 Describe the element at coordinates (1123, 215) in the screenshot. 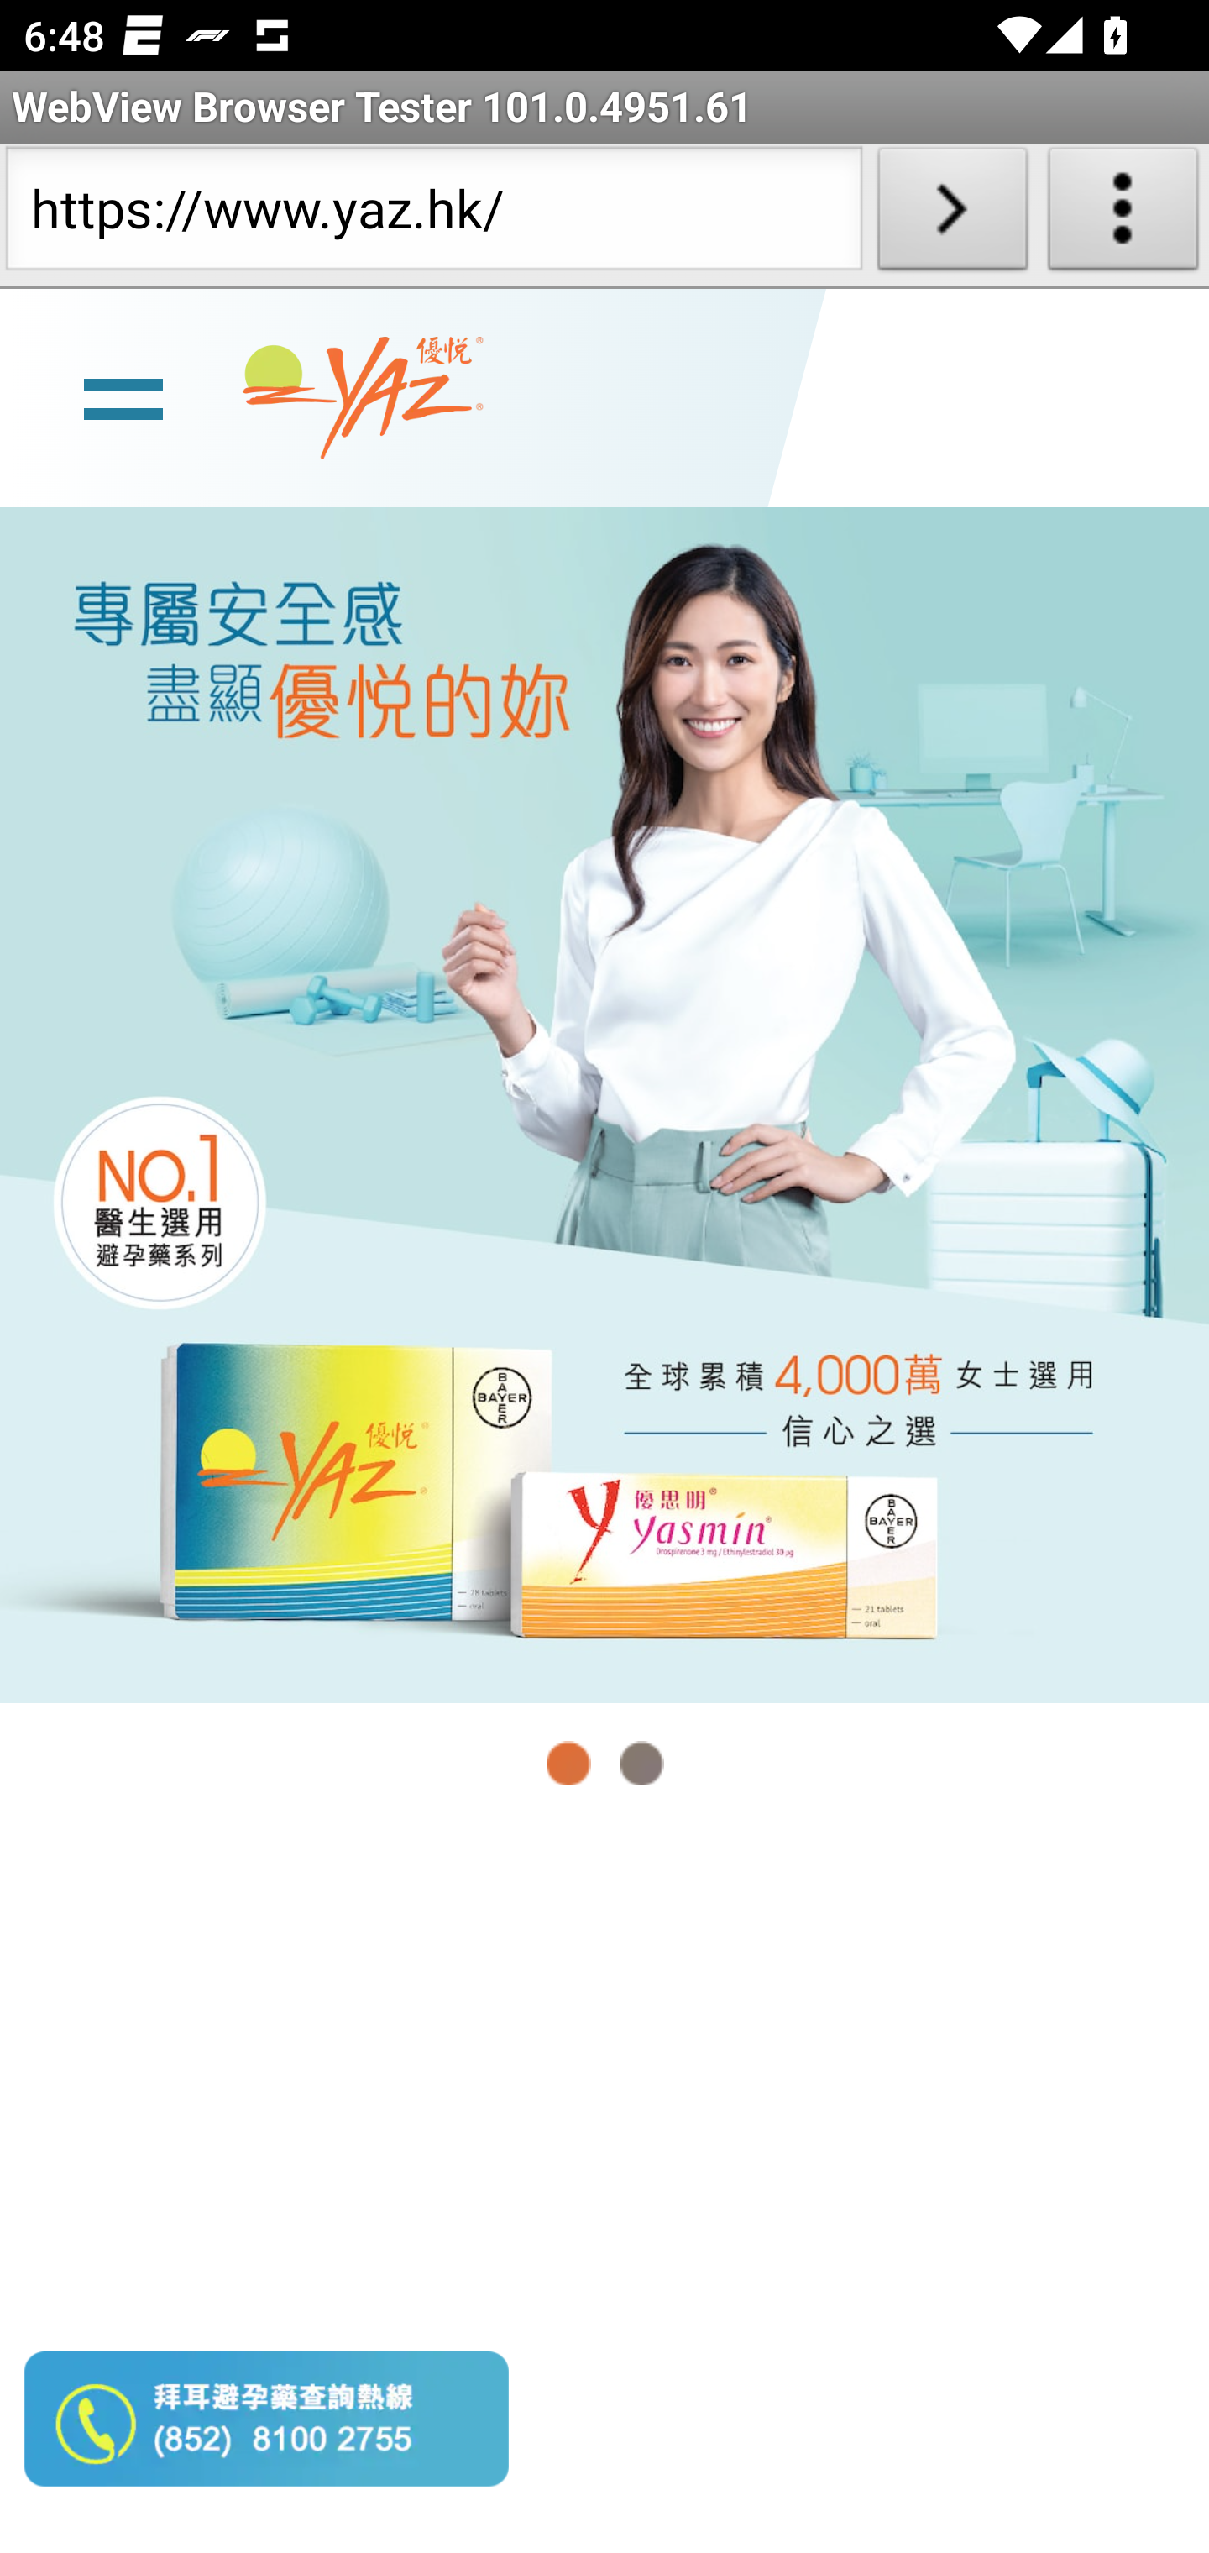

I see `About WebView` at that location.